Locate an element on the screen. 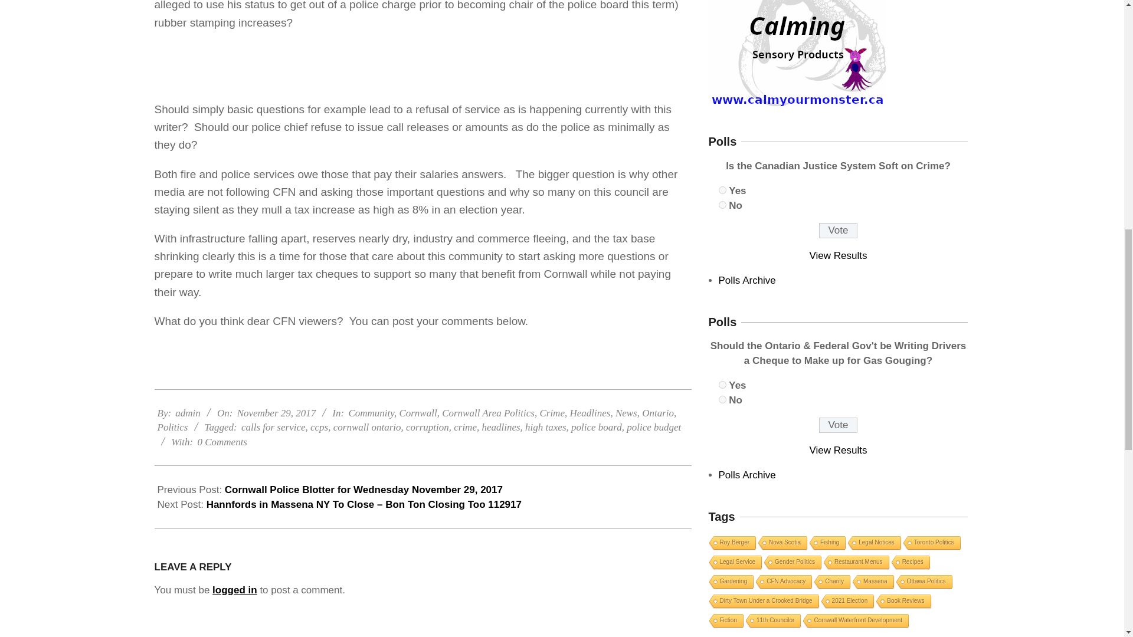 The width and height of the screenshot is (1133, 637). 1755 is located at coordinates (722, 205).